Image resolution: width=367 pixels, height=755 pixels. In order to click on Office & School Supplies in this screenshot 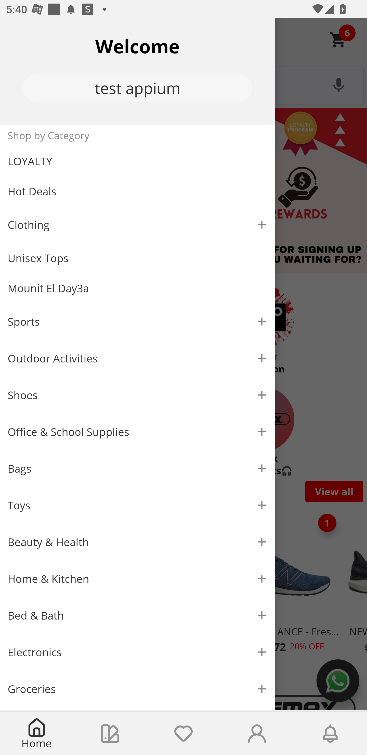, I will do `click(138, 432)`.